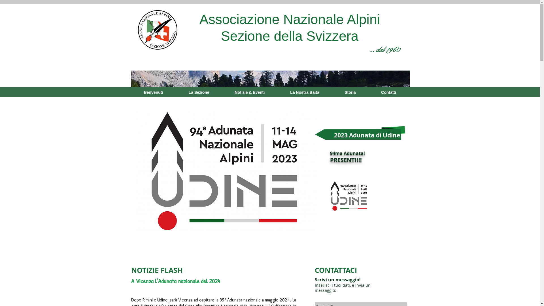 This screenshot has height=306, width=544. I want to click on spa-resorts-dolomites-italy-hotel-rosa-alpina-banner.jpg, so click(270, 79).